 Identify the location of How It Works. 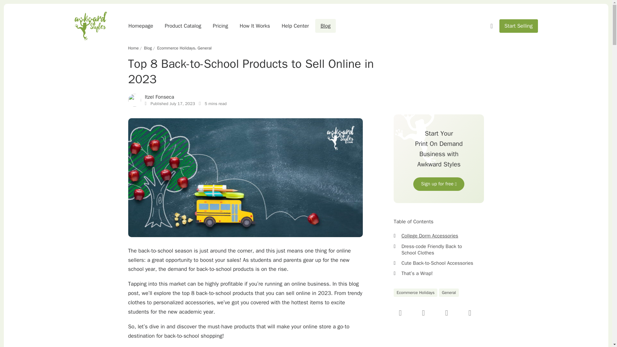
(255, 26).